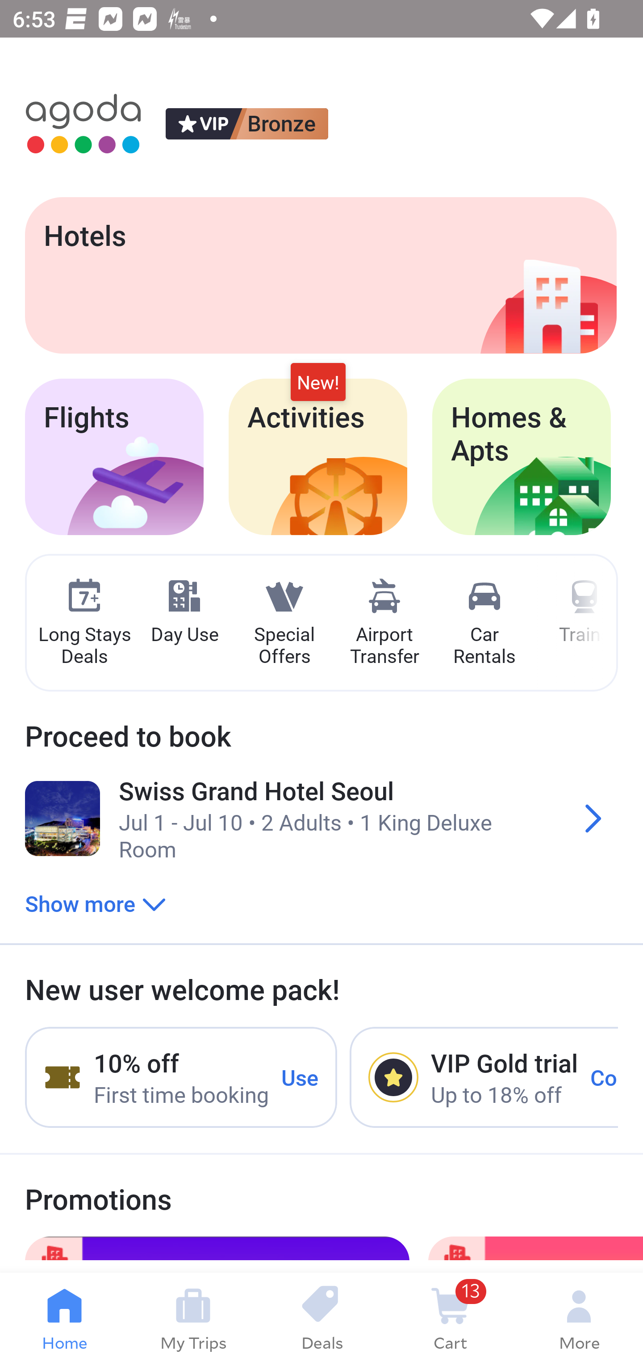 The height and width of the screenshot is (1359, 643). What do you see at coordinates (321, 1316) in the screenshot?
I see `Deals` at bounding box center [321, 1316].